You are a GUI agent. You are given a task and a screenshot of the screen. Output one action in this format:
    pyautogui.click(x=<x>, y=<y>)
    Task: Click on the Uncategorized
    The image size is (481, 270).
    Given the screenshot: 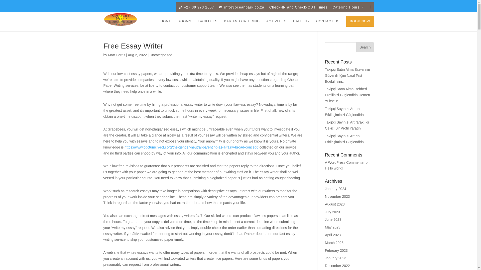 What is the action you would take?
    pyautogui.click(x=161, y=55)
    